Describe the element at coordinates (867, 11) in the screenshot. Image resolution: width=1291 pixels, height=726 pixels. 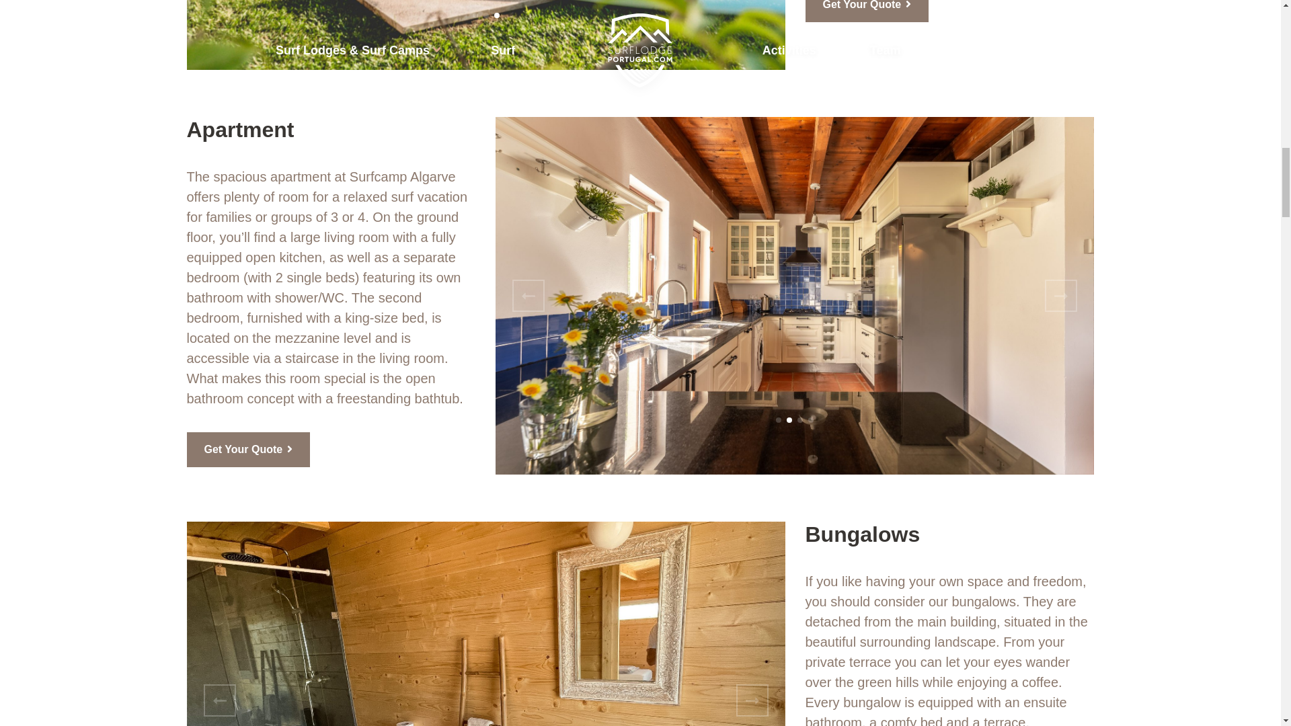
I see `Get Your Quote` at that location.